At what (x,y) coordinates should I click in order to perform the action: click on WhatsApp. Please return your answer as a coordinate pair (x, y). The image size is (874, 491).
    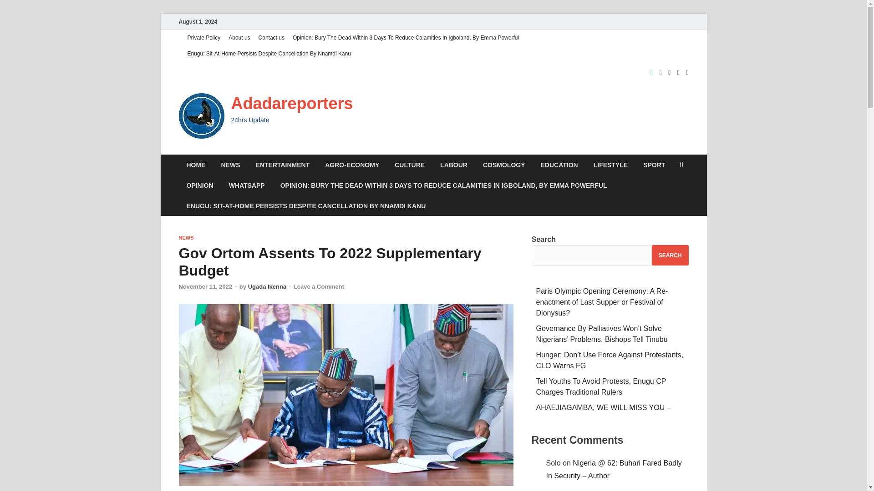
    Looking at the image, I should click on (247, 185).